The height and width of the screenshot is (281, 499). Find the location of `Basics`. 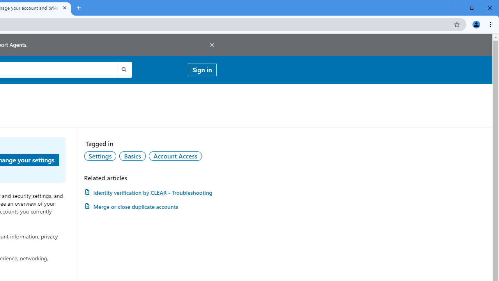

Basics is located at coordinates (132, 156).